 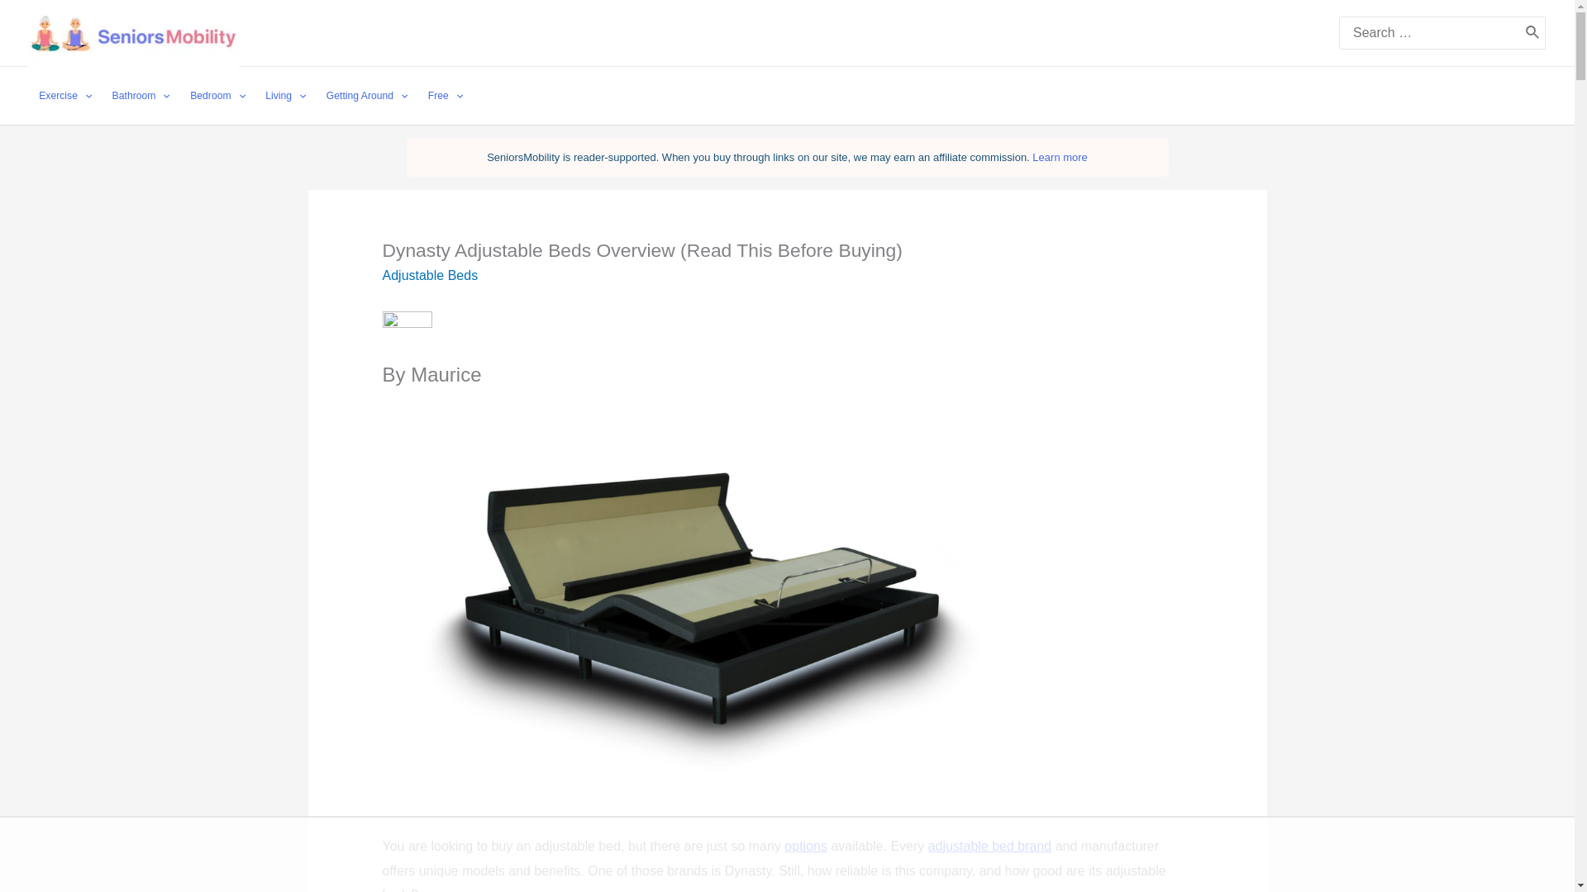 I want to click on Free, so click(x=446, y=96).